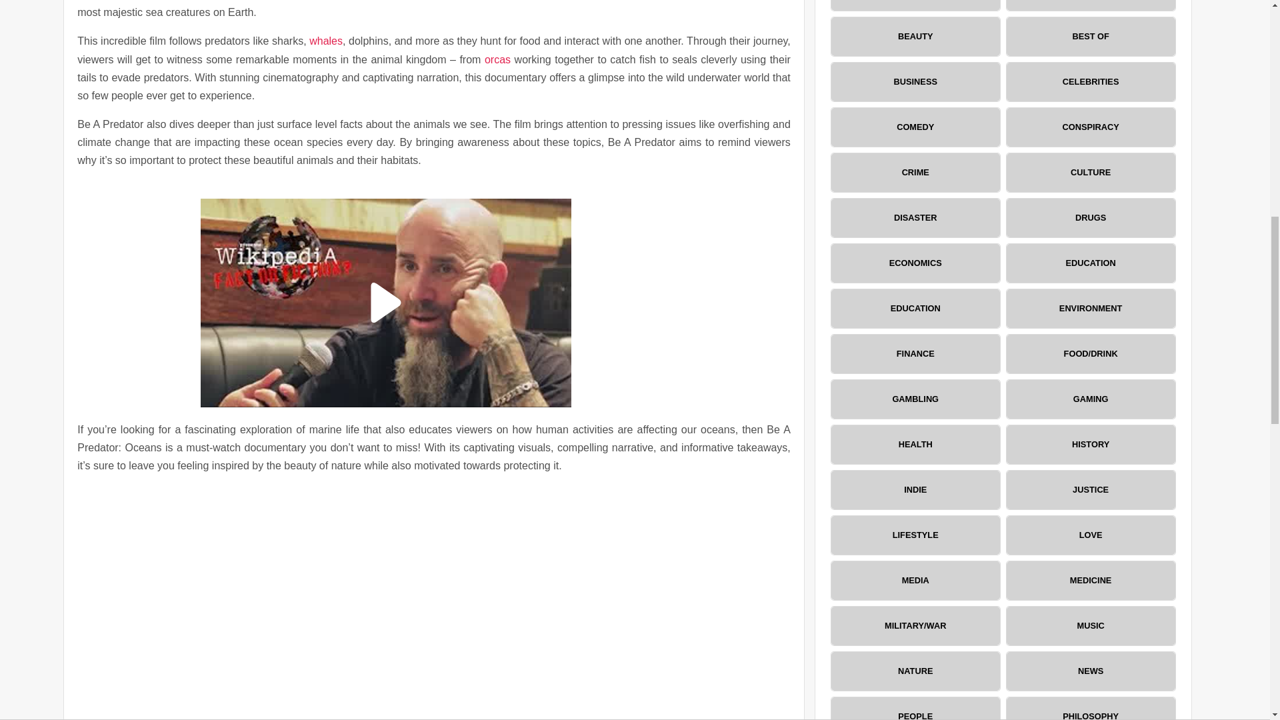 This screenshot has width=1280, height=720. What do you see at coordinates (497, 60) in the screenshot?
I see `orcas` at bounding box center [497, 60].